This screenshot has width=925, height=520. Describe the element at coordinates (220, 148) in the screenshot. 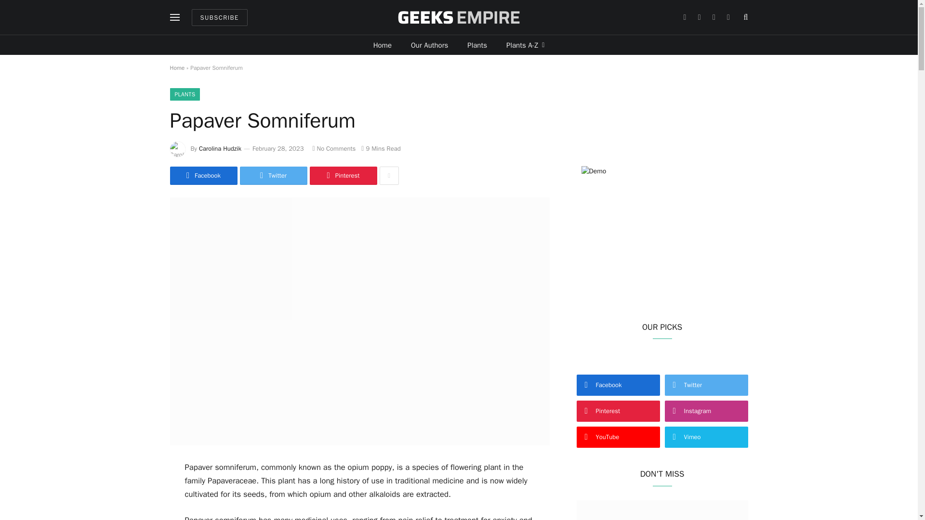

I see `Carolina Hudzik` at that location.